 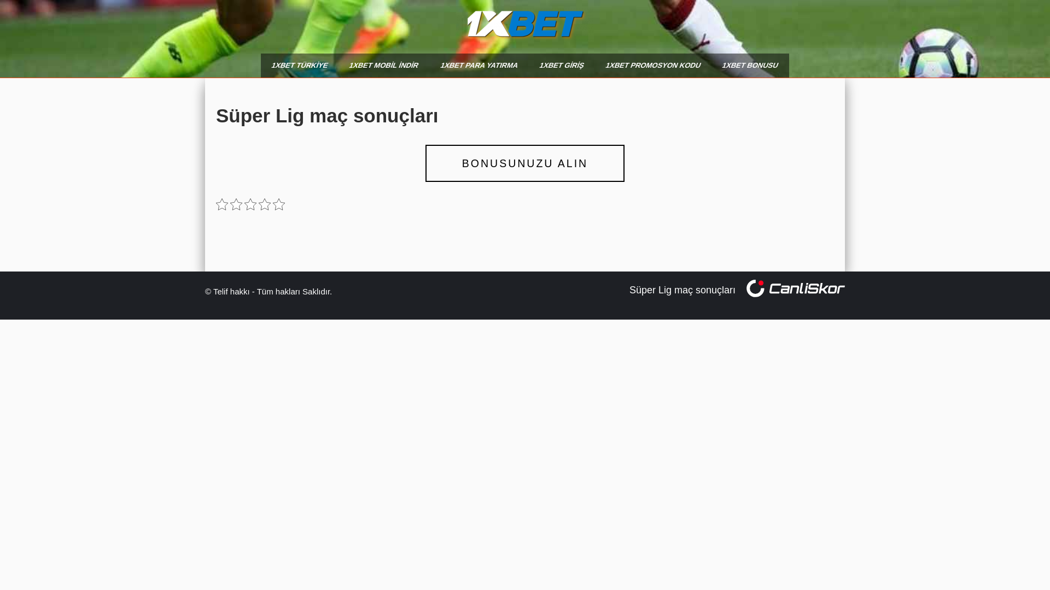 What do you see at coordinates (475, 66) in the screenshot?
I see `1XBET PARA YATIRMA` at bounding box center [475, 66].